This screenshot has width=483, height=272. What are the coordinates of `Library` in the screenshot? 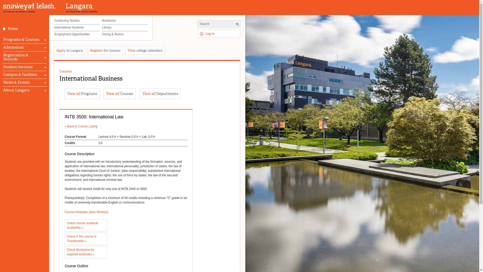 It's located at (125, 28).